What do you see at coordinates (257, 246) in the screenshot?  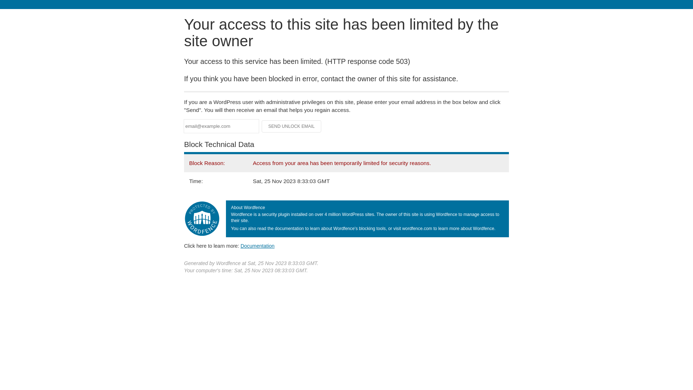 I see `Documentation` at bounding box center [257, 246].